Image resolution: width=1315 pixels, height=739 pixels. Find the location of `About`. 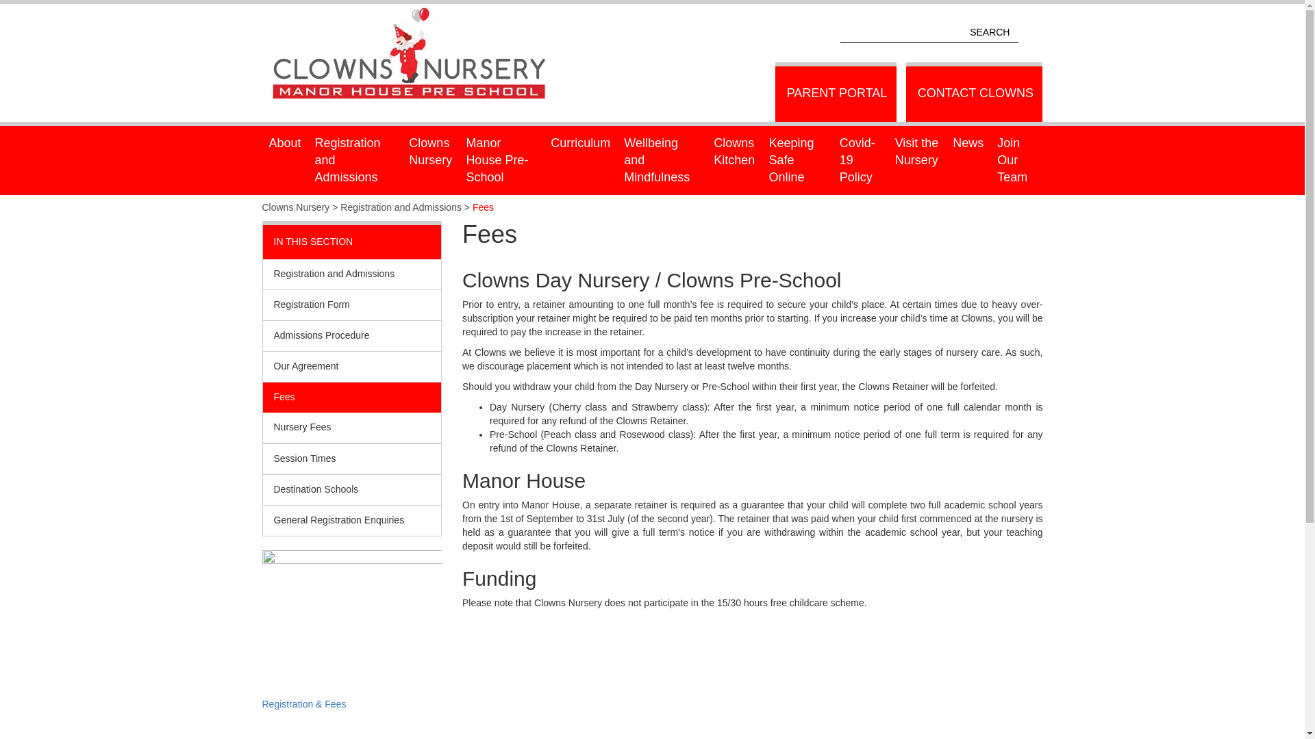

About is located at coordinates (285, 143).